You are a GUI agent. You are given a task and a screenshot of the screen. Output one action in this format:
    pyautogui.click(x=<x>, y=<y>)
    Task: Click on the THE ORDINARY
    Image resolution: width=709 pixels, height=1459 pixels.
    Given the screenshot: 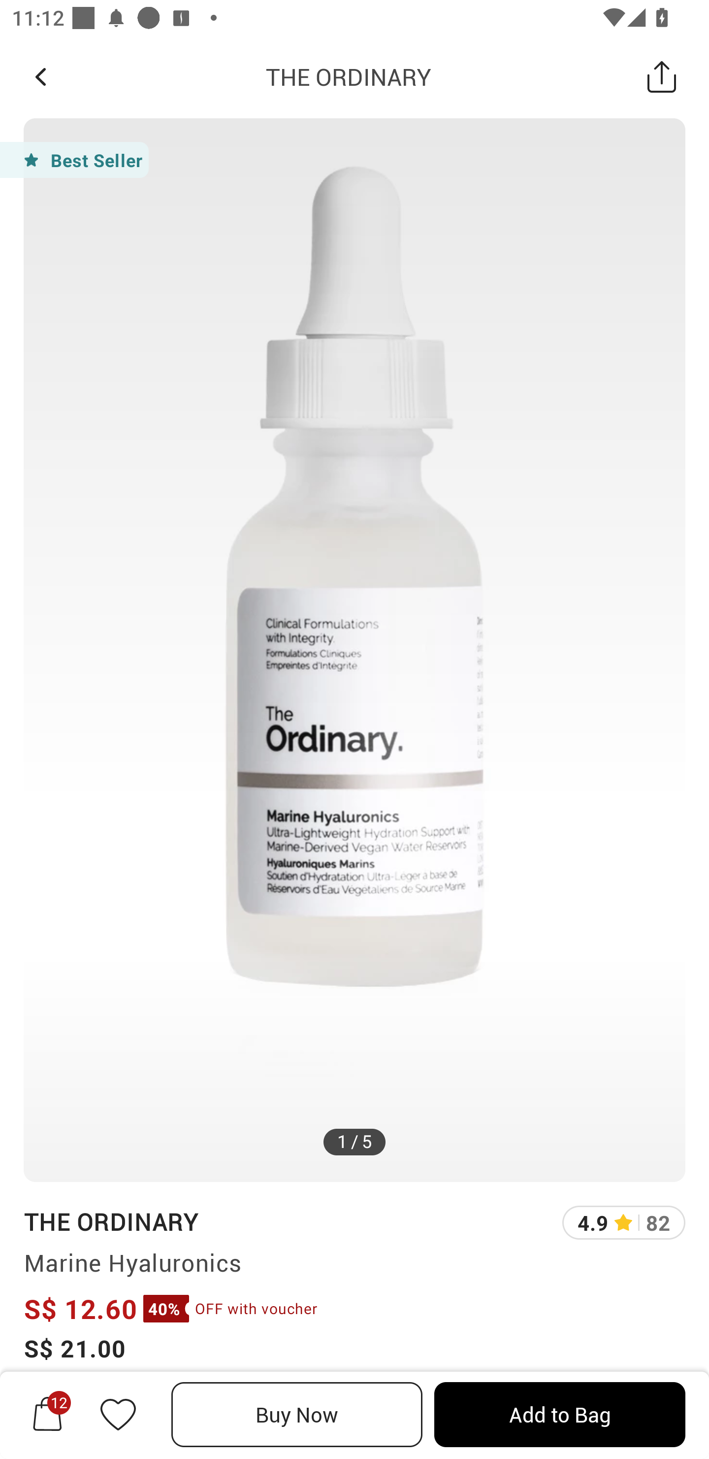 What is the action you would take?
    pyautogui.click(x=349, y=76)
    